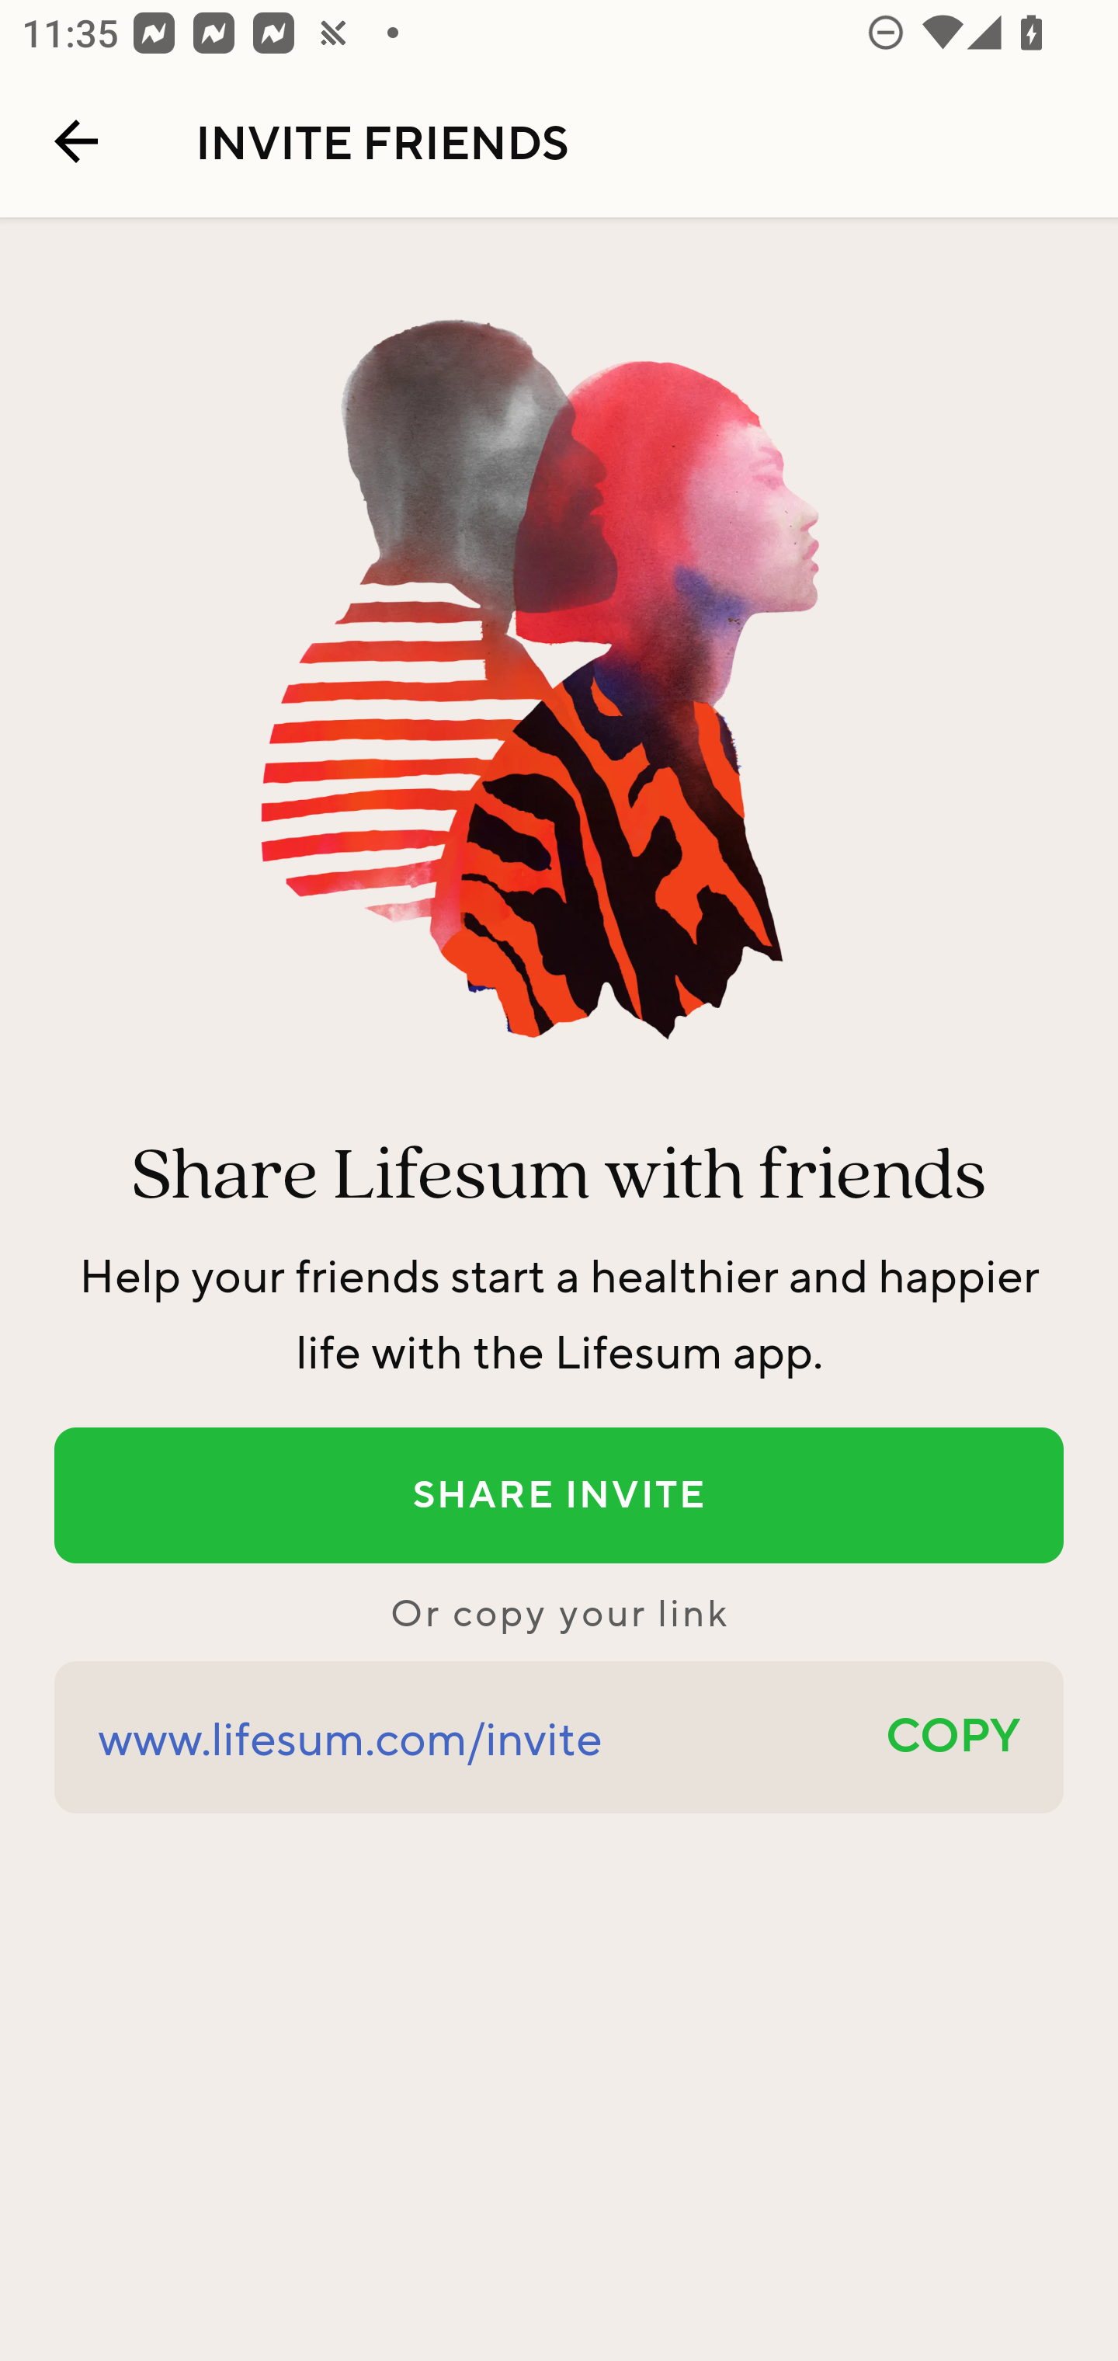 This screenshot has width=1118, height=2361. Describe the element at coordinates (953, 1737) in the screenshot. I see `COPY` at that location.